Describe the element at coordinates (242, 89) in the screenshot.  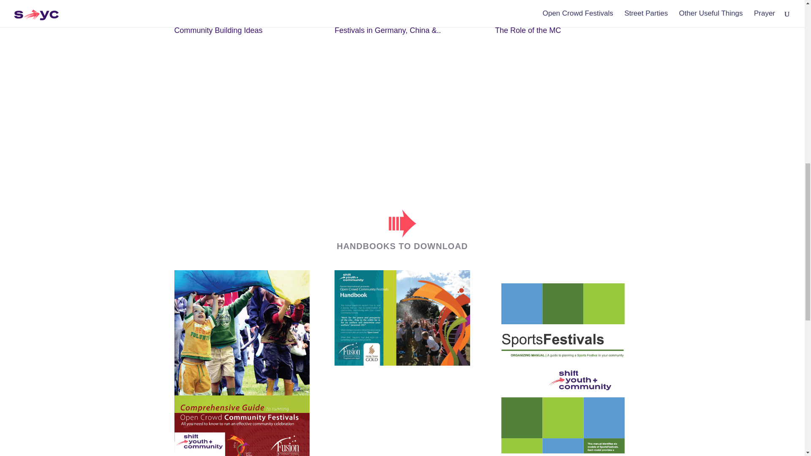
I see `Community Transformation 2014` at that location.